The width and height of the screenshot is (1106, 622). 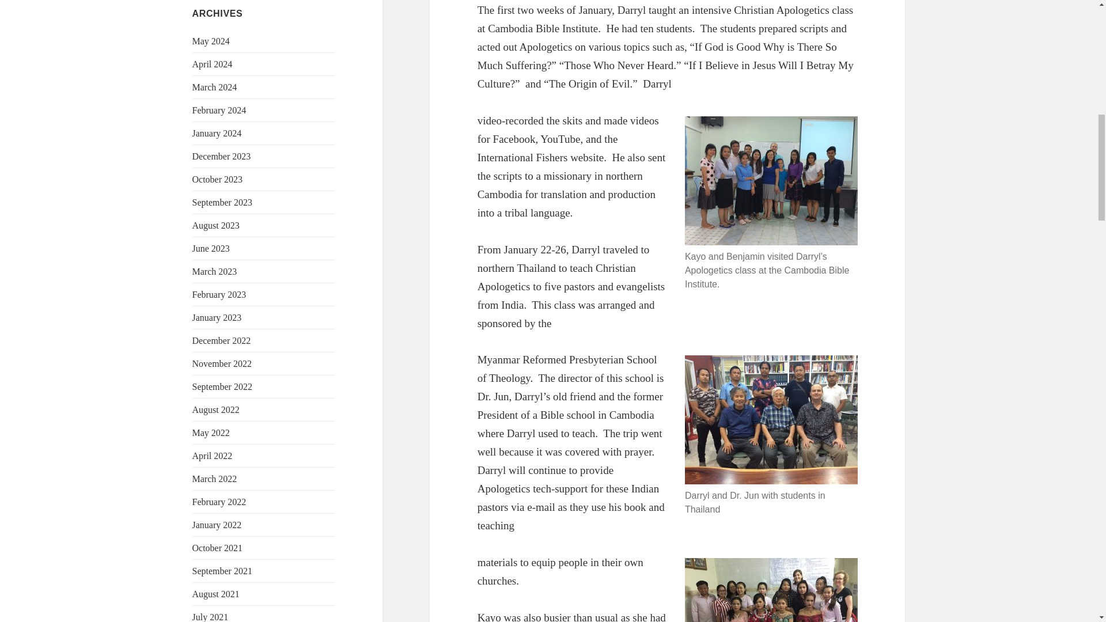 I want to click on December 2022, so click(x=221, y=341).